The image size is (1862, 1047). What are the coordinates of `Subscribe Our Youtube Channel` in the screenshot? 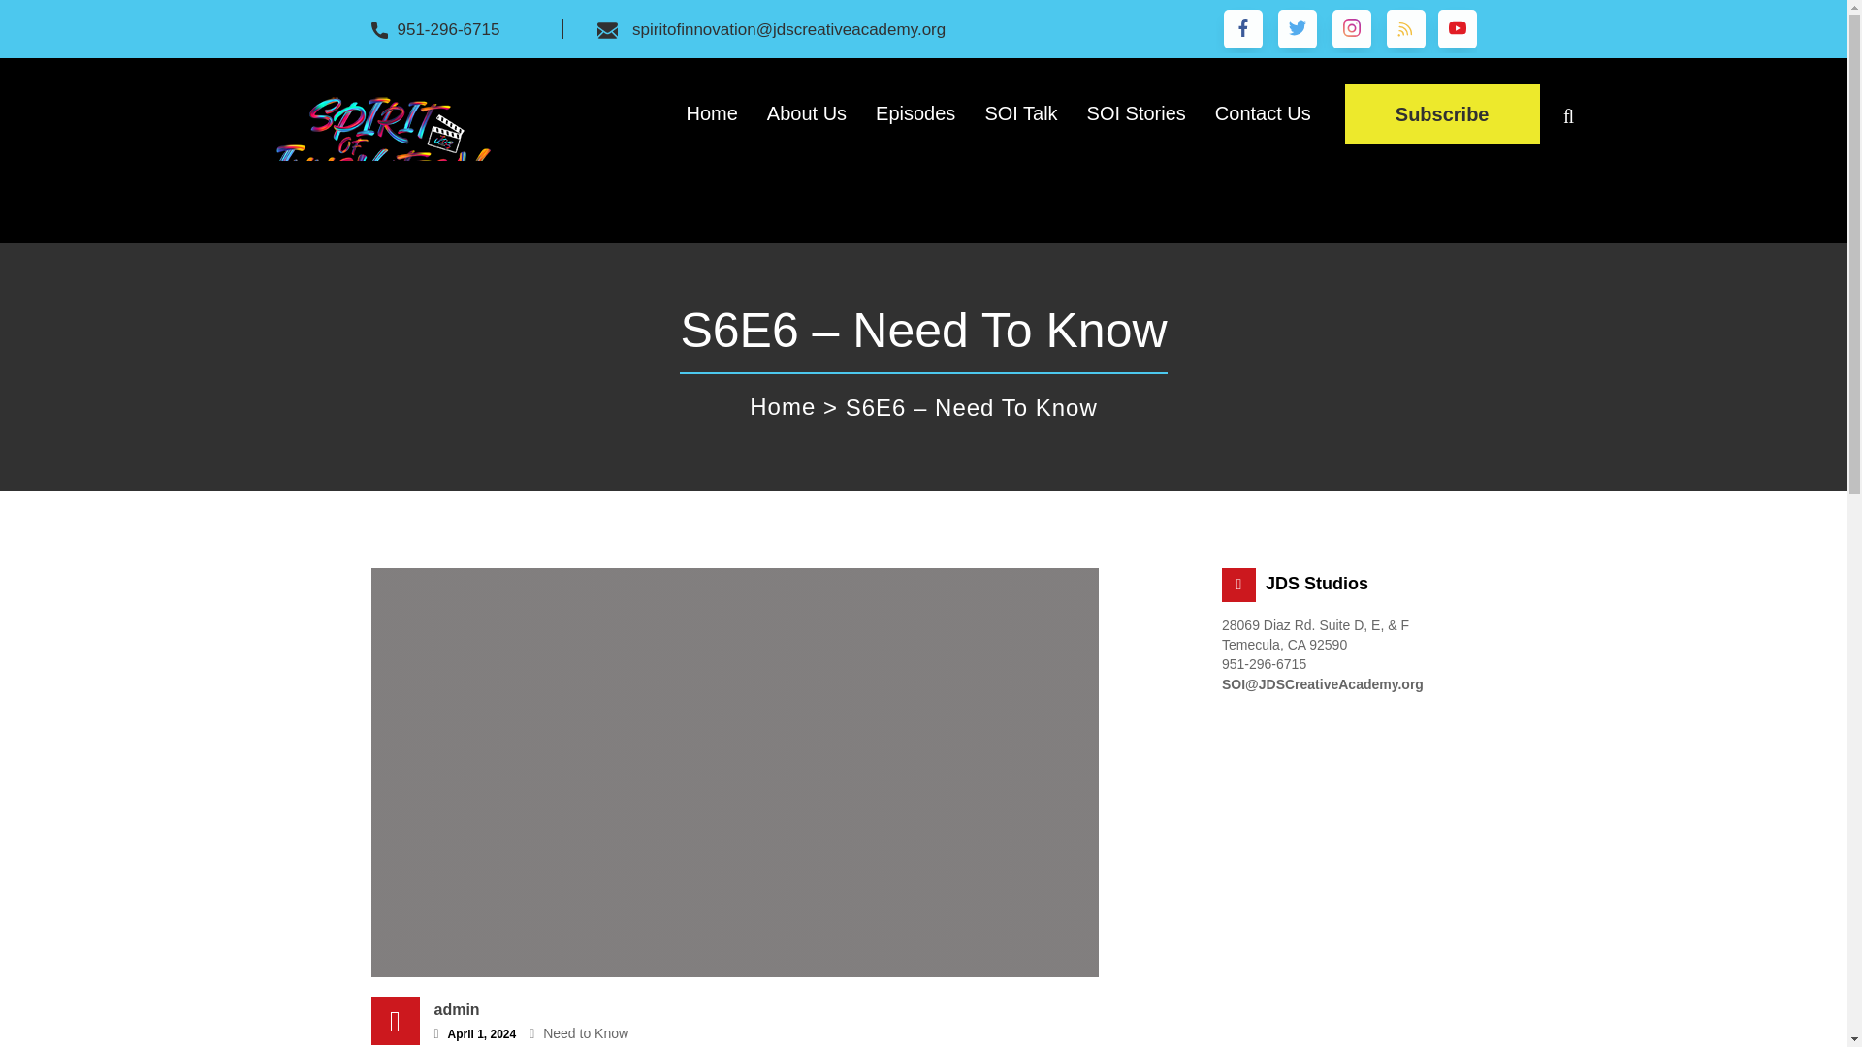 It's located at (1441, 114).